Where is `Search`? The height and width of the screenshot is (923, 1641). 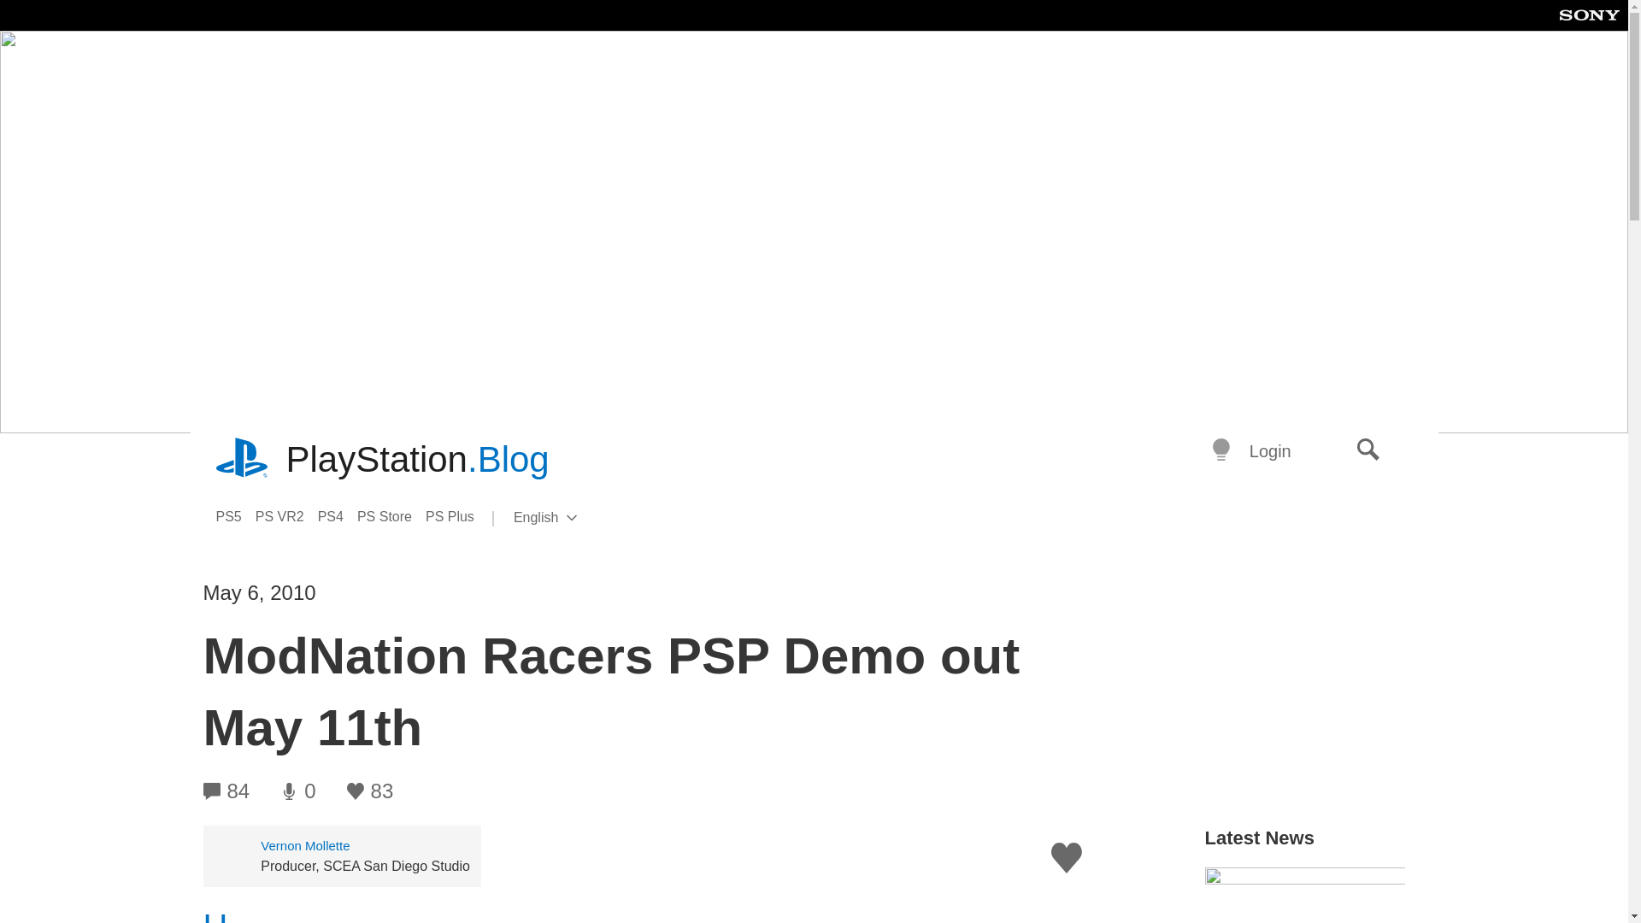 Search is located at coordinates (1368, 451).